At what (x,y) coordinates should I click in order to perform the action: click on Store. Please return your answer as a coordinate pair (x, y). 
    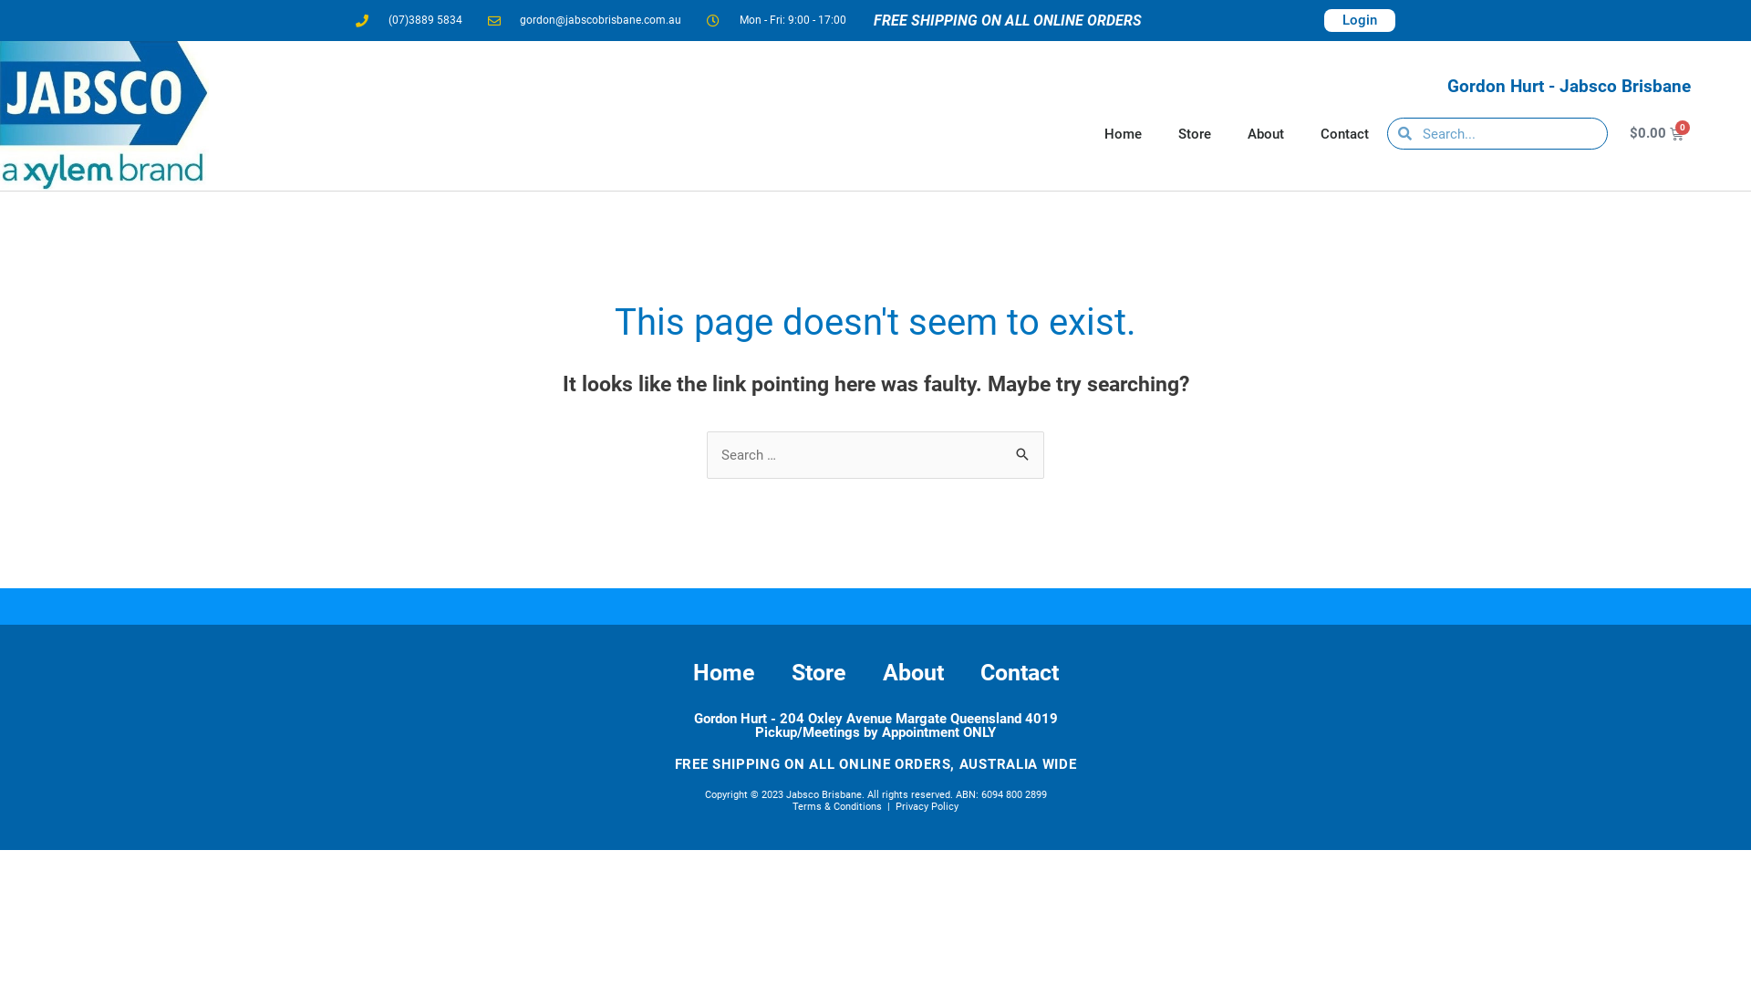
    Looking at the image, I should click on (1195, 134).